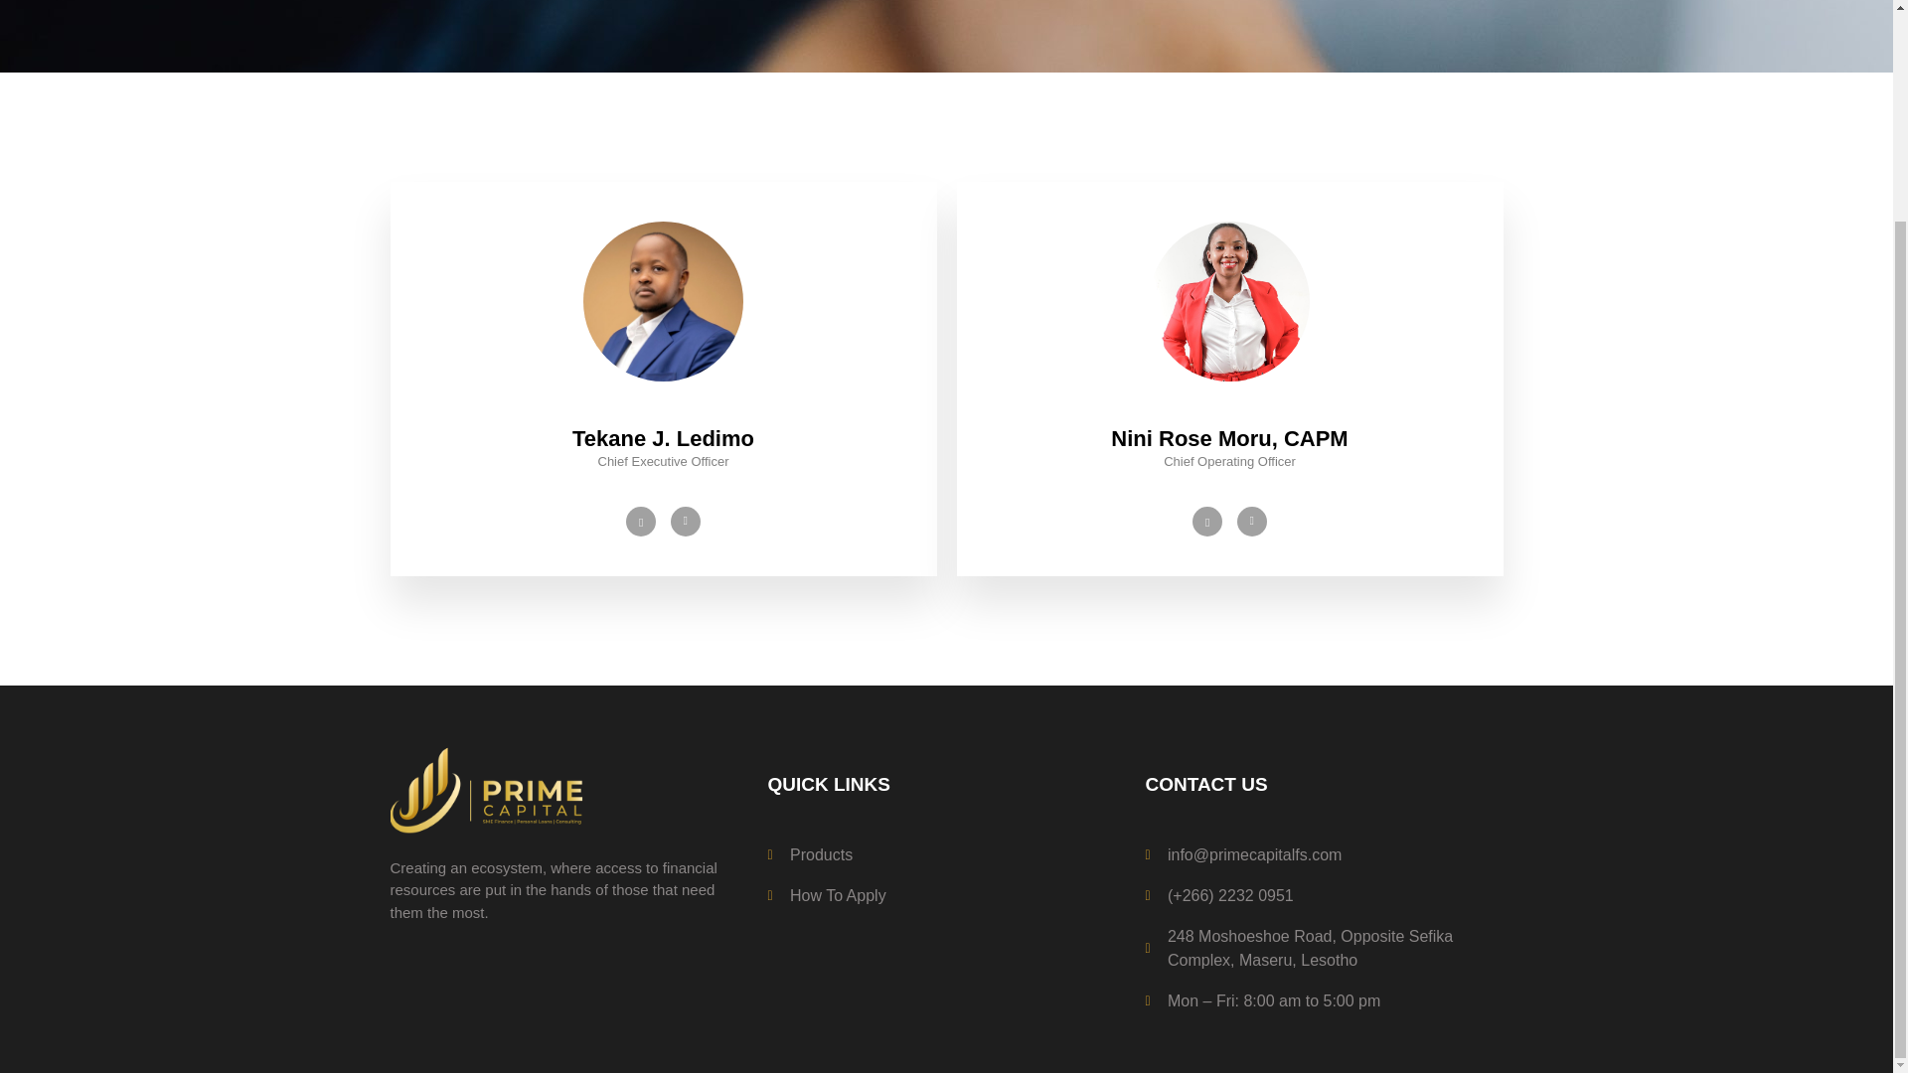 Image resolution: width=1908 pixels, height=1073 pixels. What do you see at coordinates (946, 895) in the screenshot?
I see `How To Apply` at bounding box center [946, 895].